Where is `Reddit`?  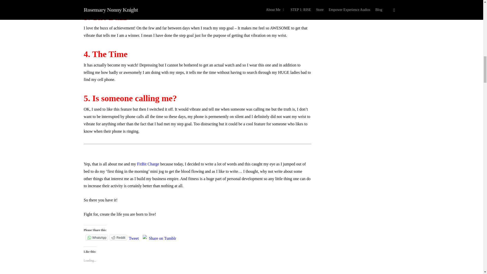
Reddit is located at coordinates (118, 237).